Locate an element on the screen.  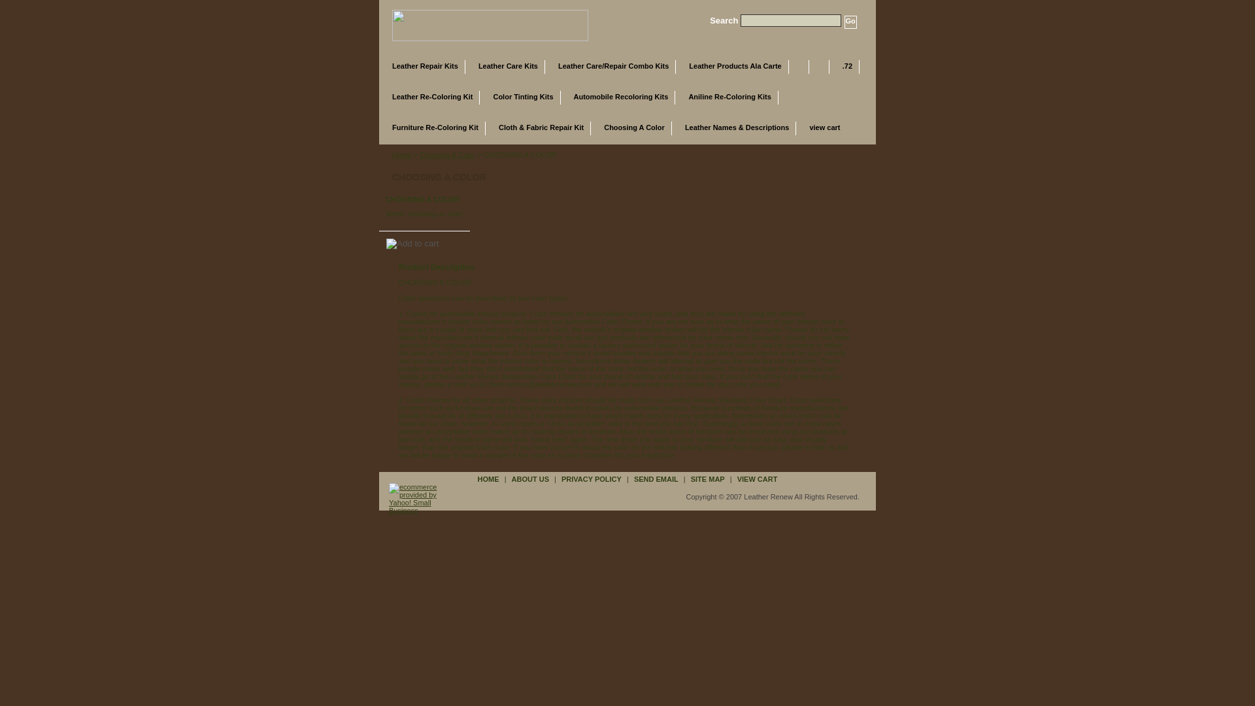
Furniture Re-Coloring Kit is located at coordinates (435, 128).